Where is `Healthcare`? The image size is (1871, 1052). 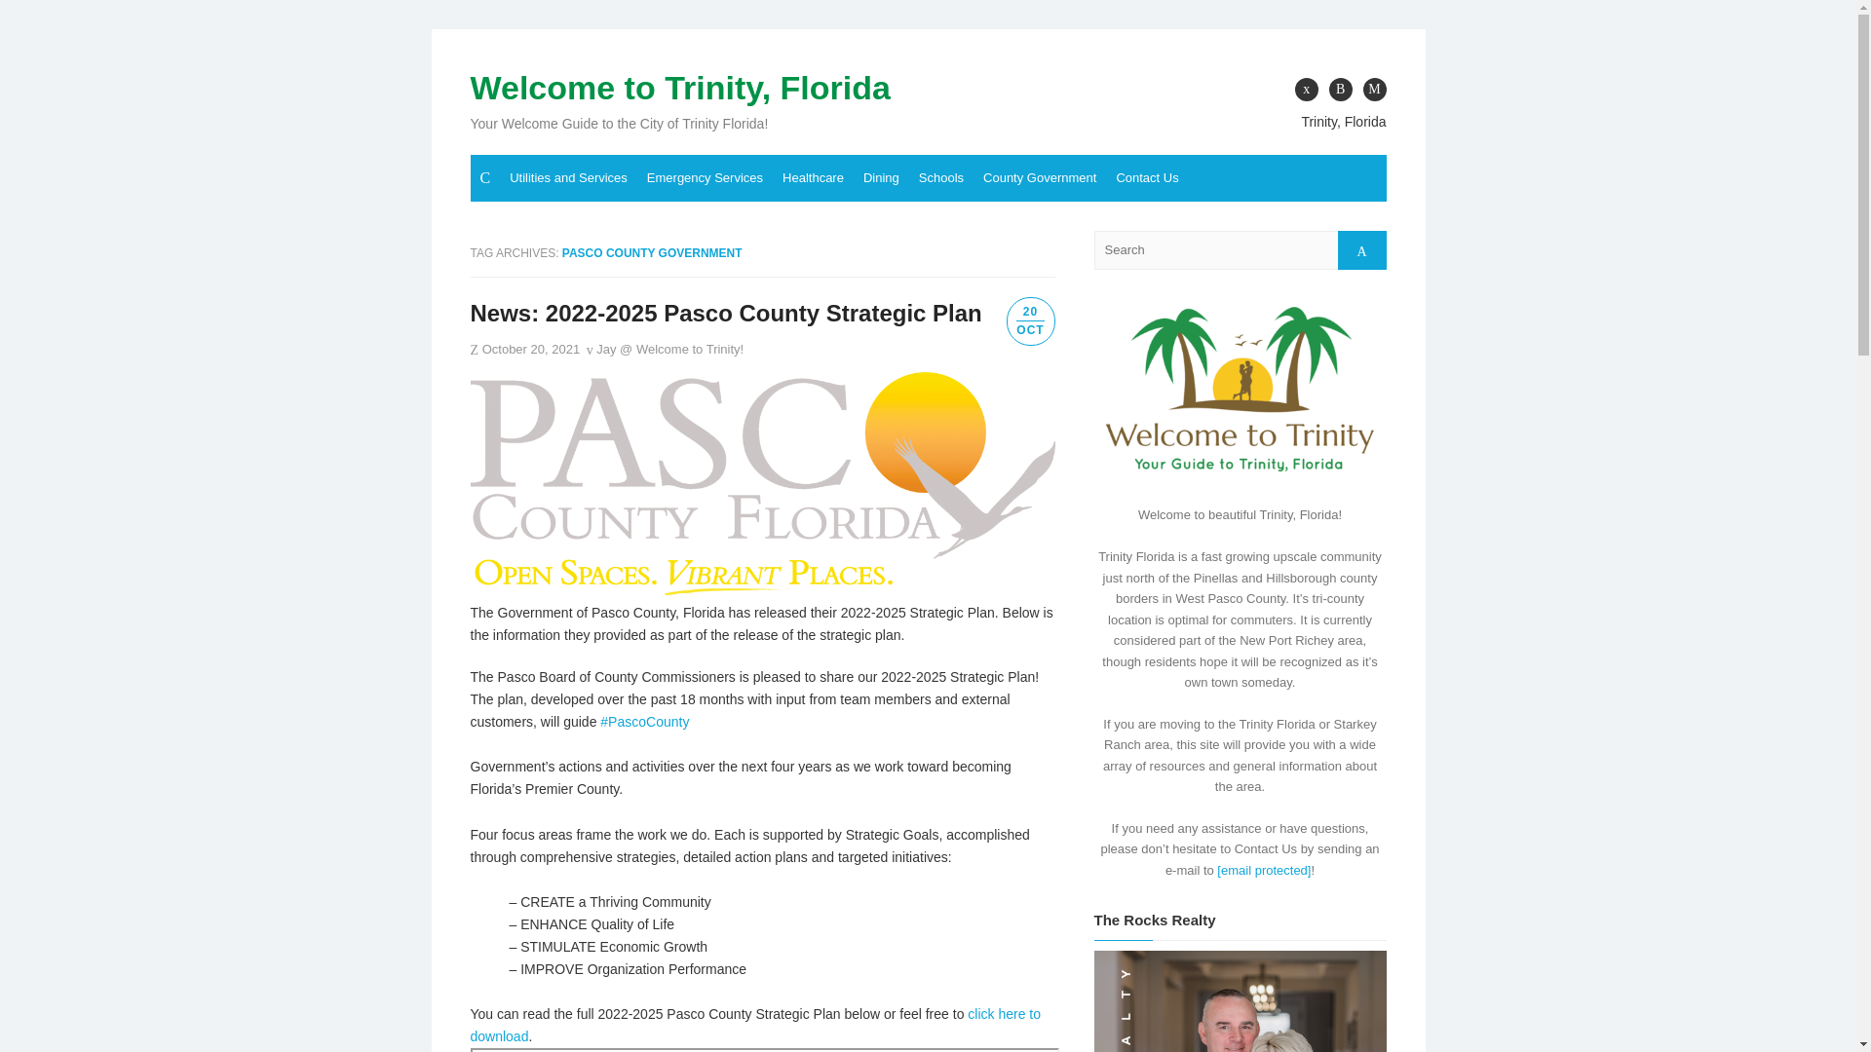
Healthcare is located at coordinates (813, 177).